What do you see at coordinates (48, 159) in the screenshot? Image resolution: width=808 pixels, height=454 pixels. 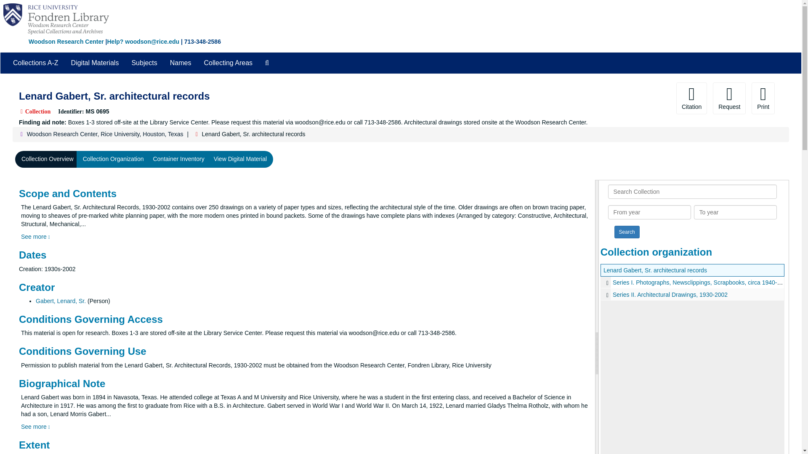 I see `Collection Overview` at bounding box center [48, 159].